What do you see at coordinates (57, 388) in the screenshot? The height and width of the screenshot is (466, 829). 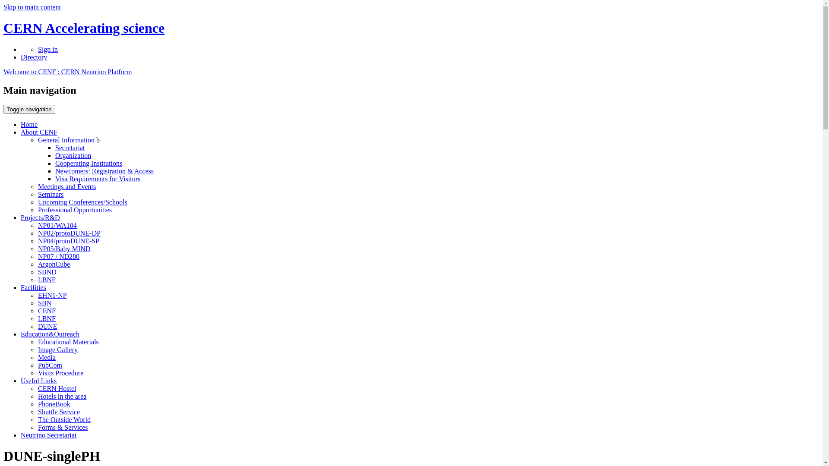 I see `CERN Hostel` at bounding box center [57, 388].